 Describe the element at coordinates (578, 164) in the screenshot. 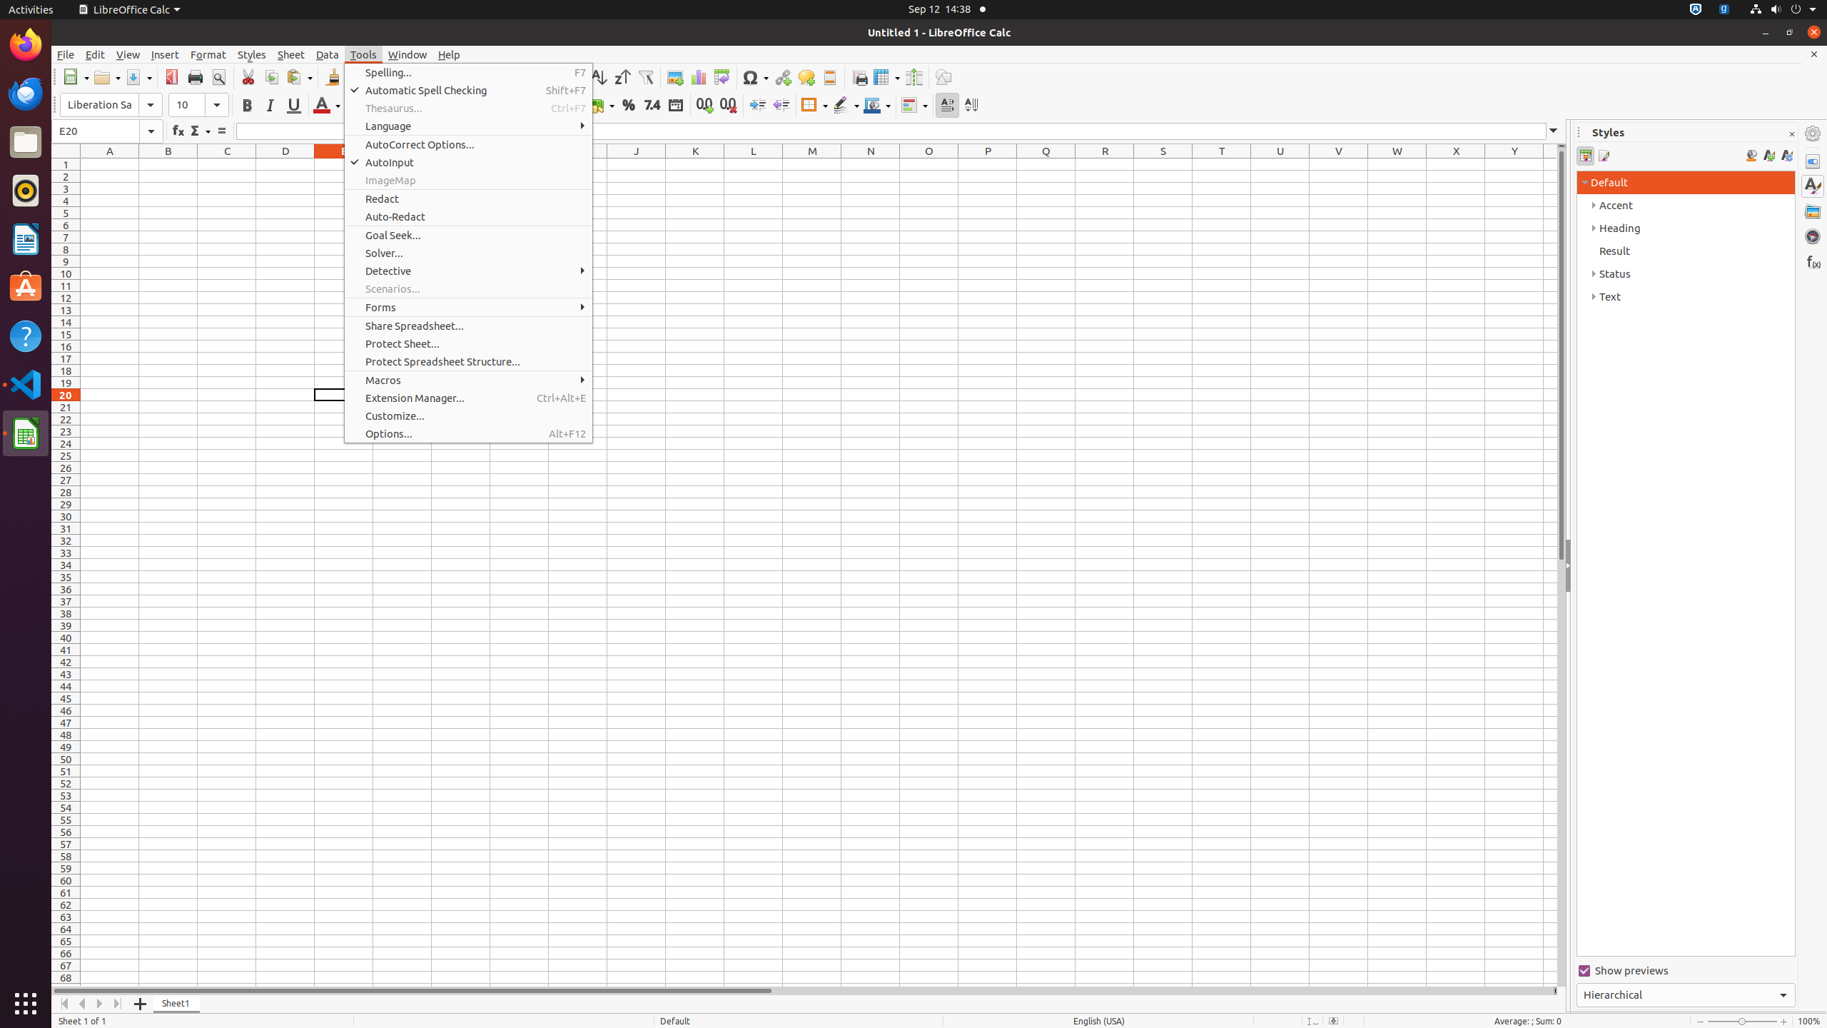

I see `I1` at that location.